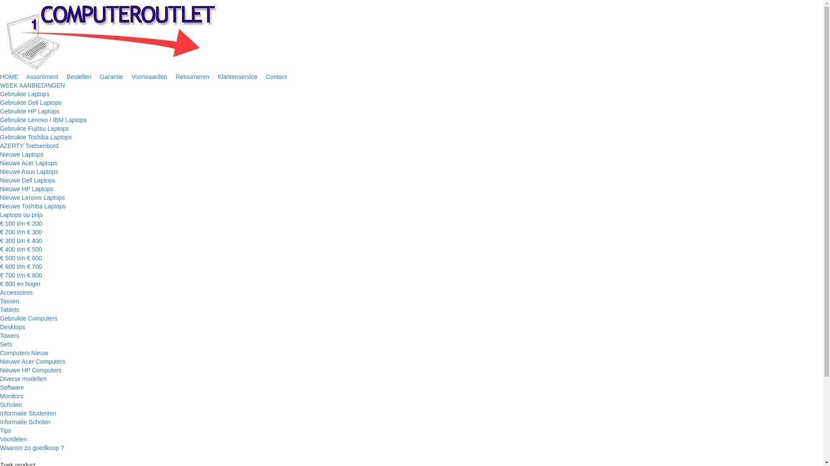  What do you see at coordinates (35, 129) in the screenshot?
I see `Gebruikte Fujitsu Laptops` at bounding box center [35, 129].